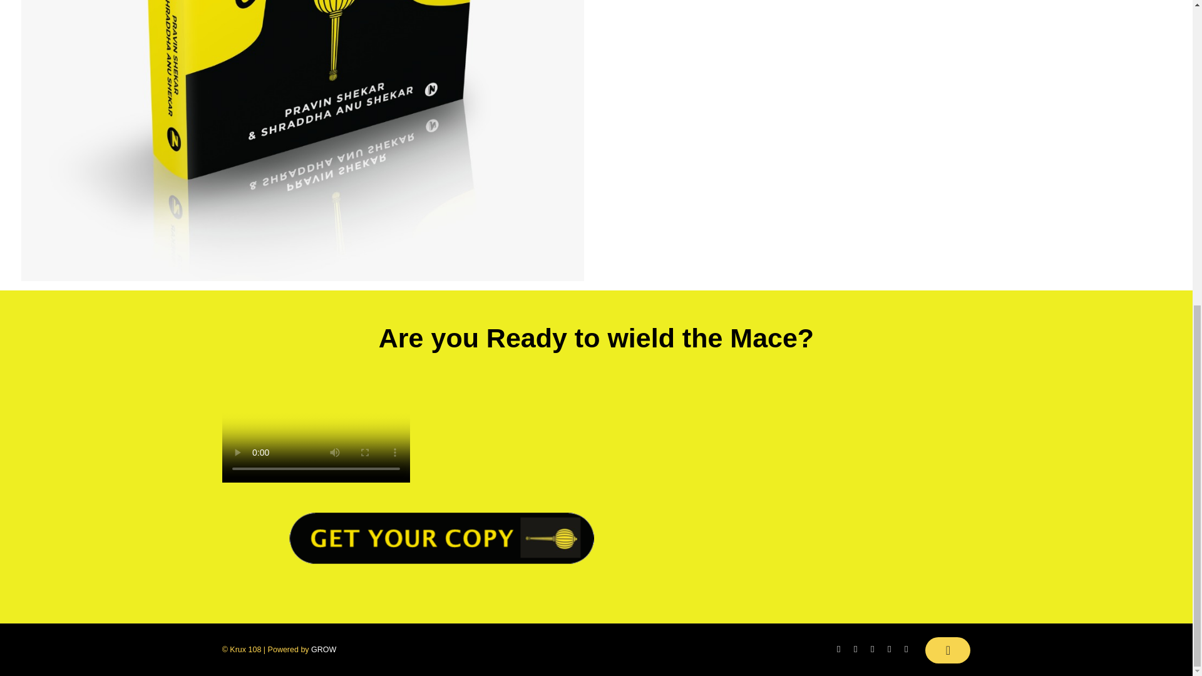 Image resolution: width=1202 pixels, height=676 pixels. Describe the element at coordinates (905, 648) in the screenshot. I see `Instagram` at that location.